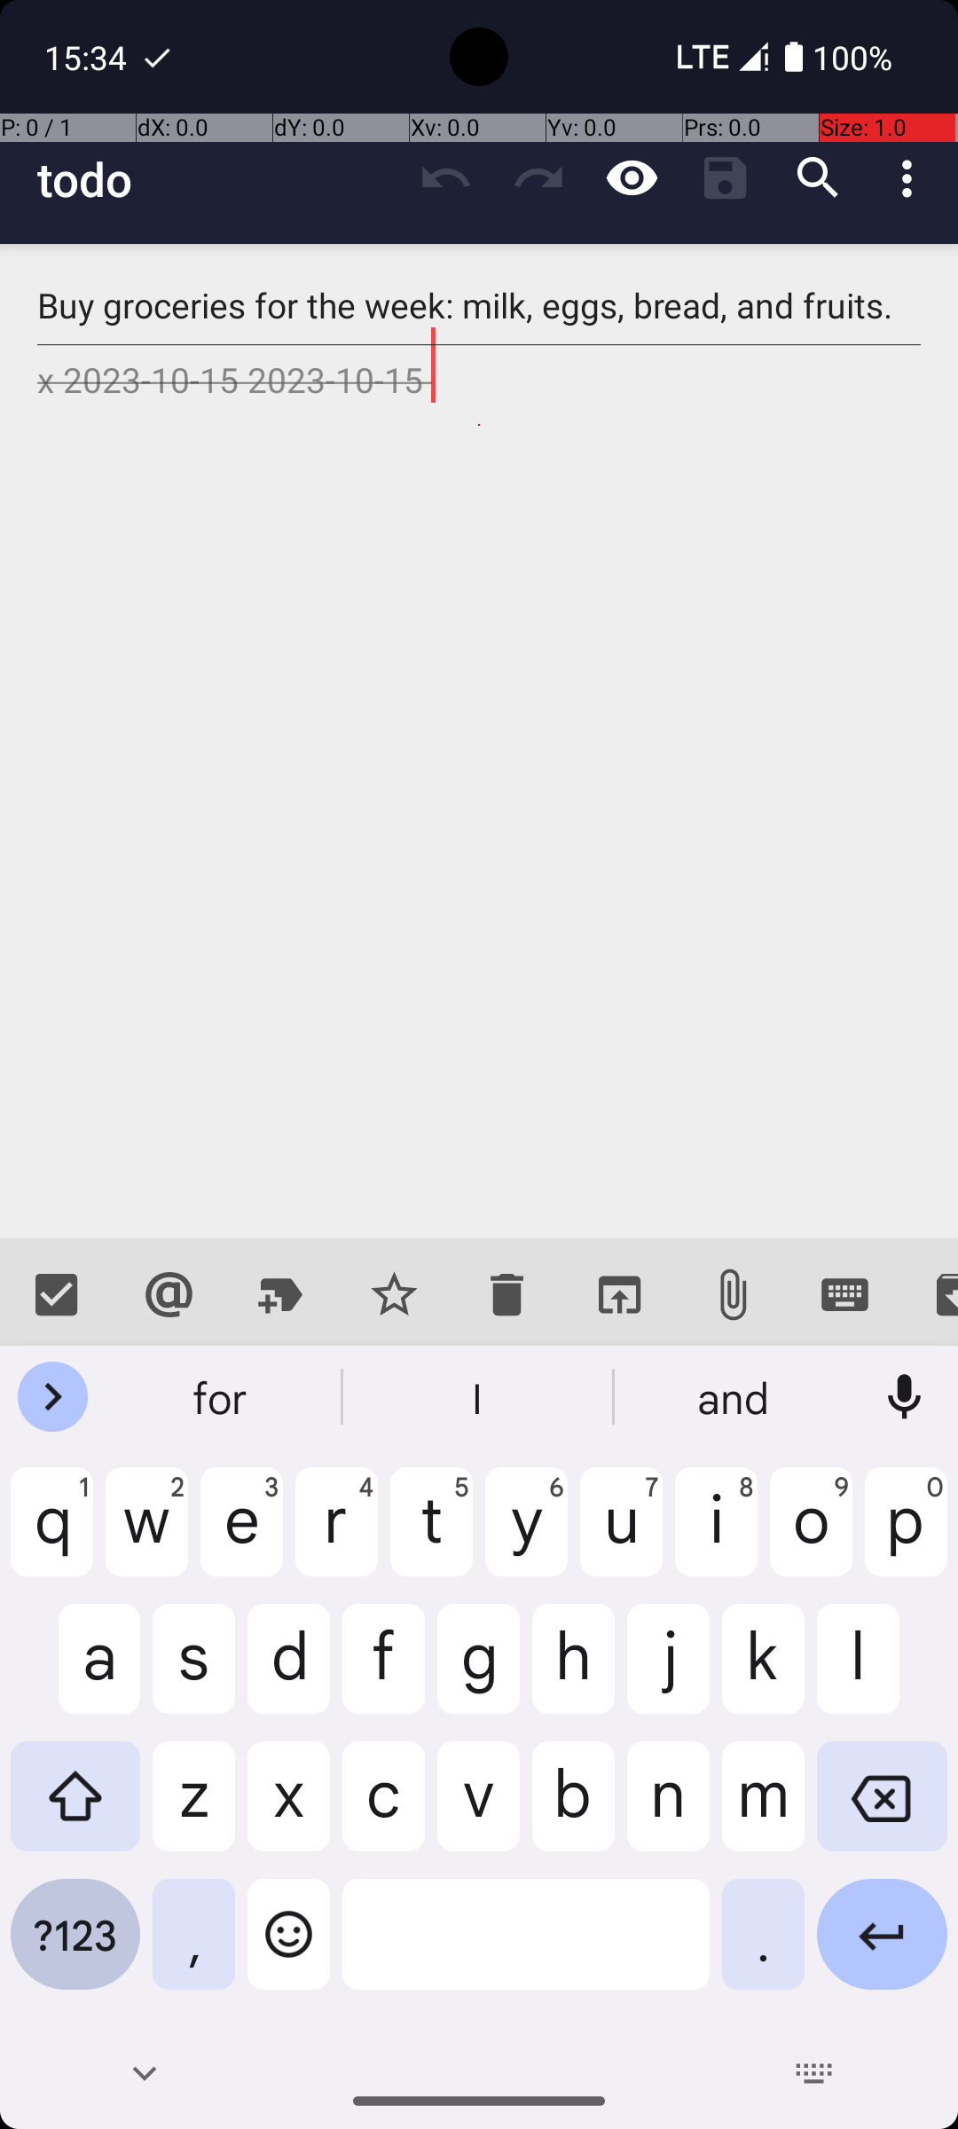  I want to click on for, so click(223, 1397).